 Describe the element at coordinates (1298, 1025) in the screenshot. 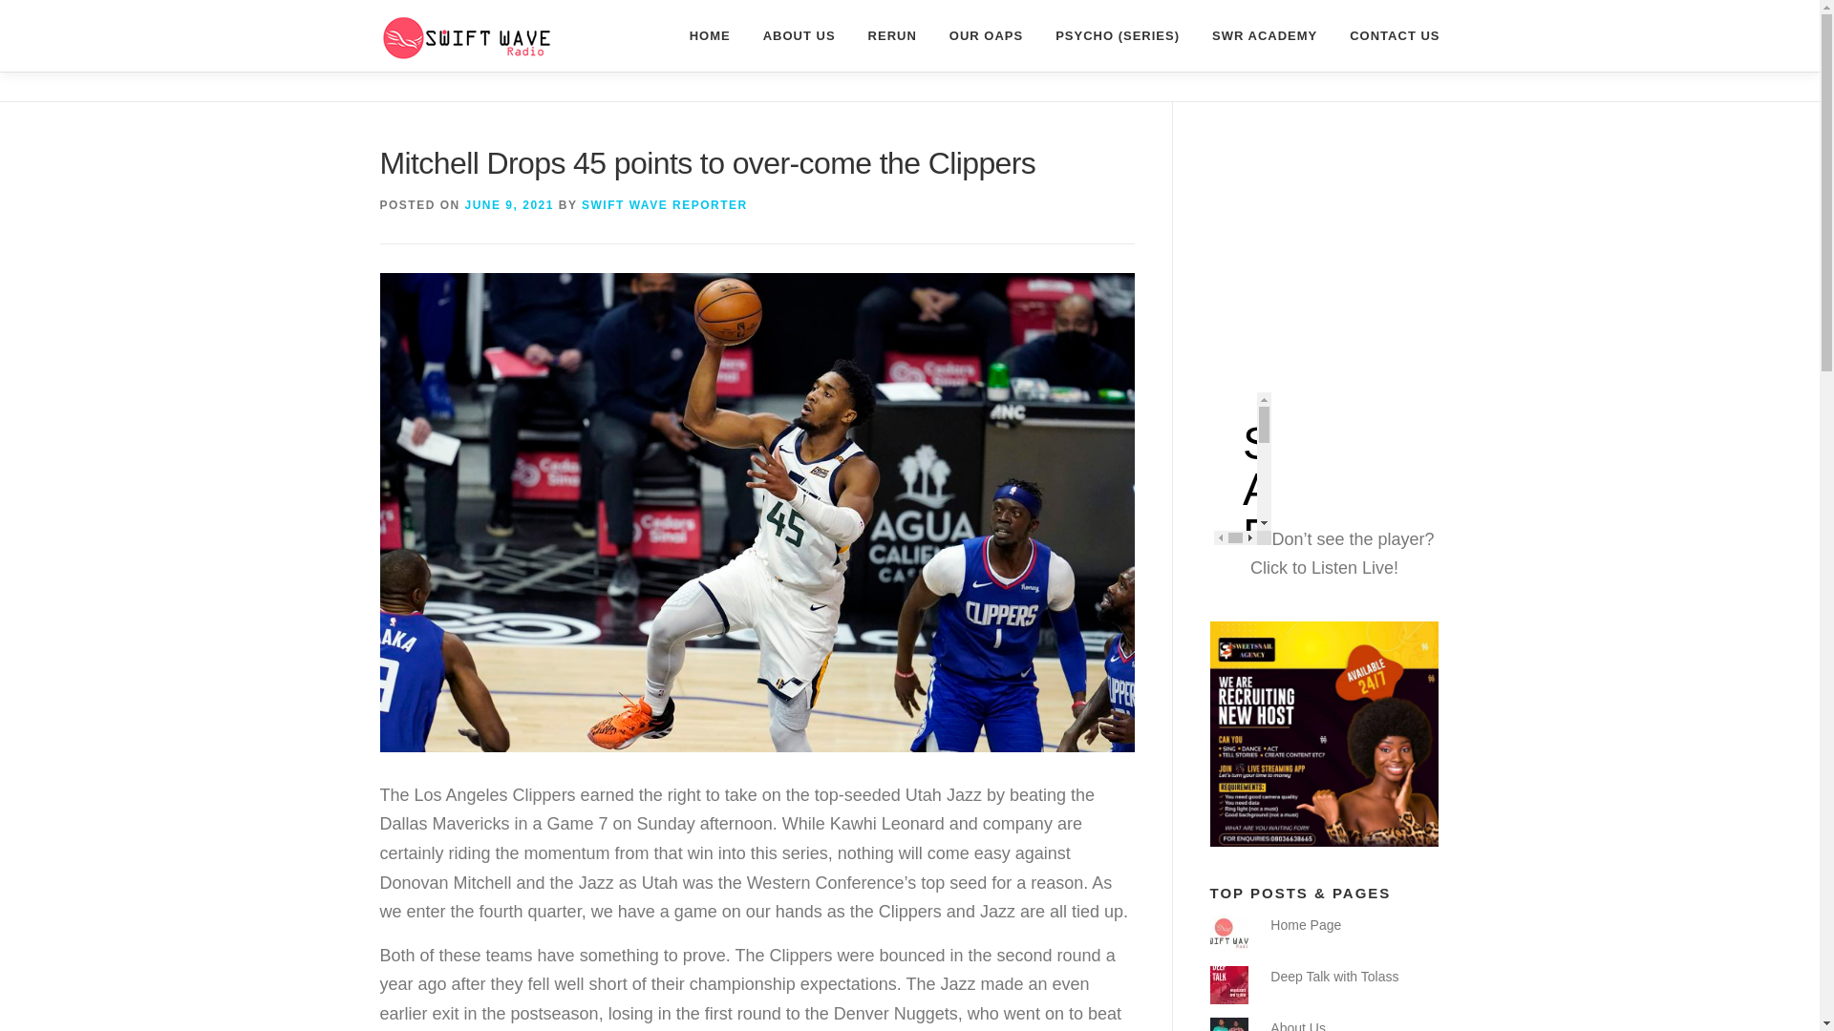

I see `About Us` at that location.